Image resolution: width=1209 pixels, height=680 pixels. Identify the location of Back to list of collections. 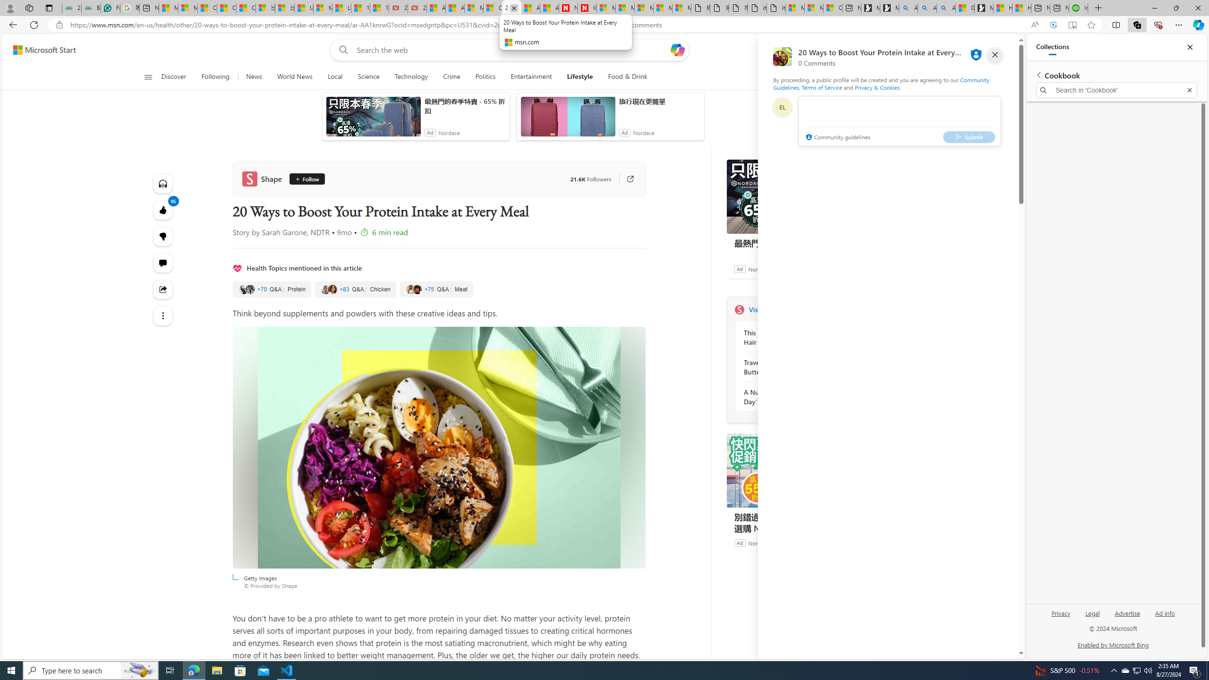
(1038, 75).